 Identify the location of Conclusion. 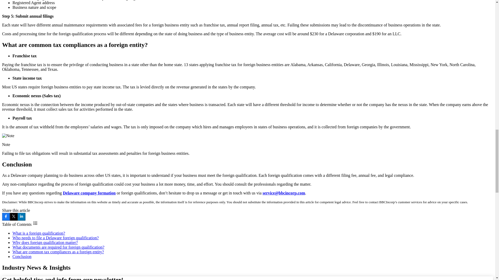
(22, 256).